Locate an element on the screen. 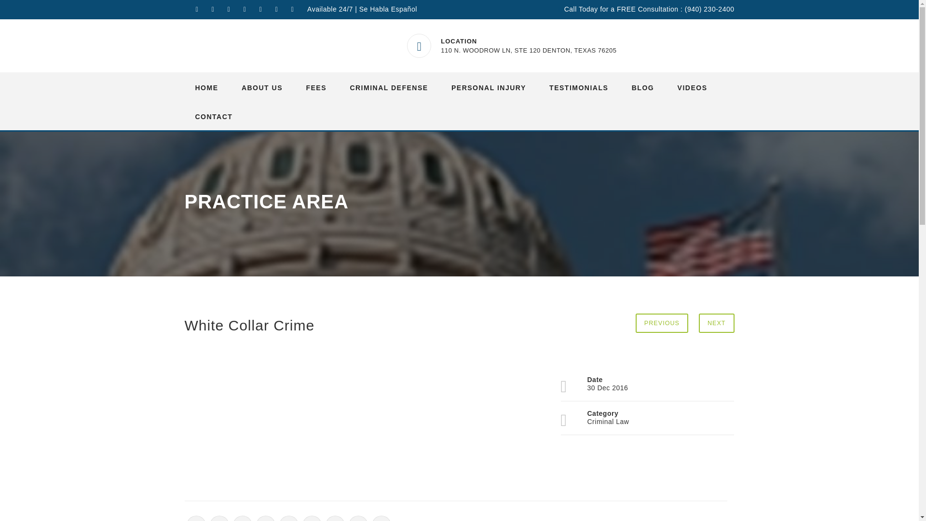  PERSONAL INJURY is located at coordinates (489, 87).